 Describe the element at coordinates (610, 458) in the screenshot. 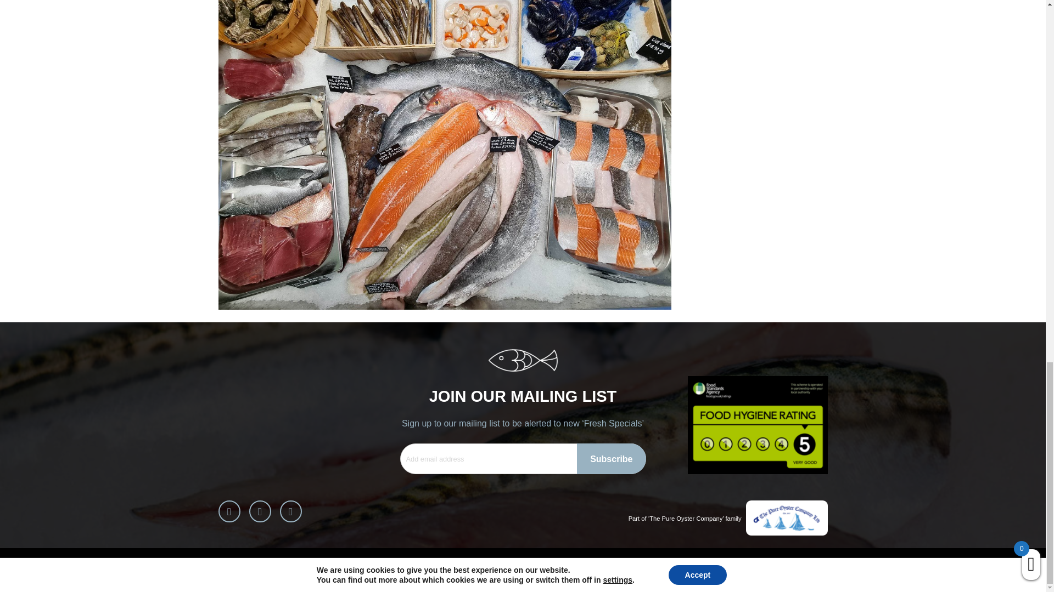

I see `Subscribe` at that location.